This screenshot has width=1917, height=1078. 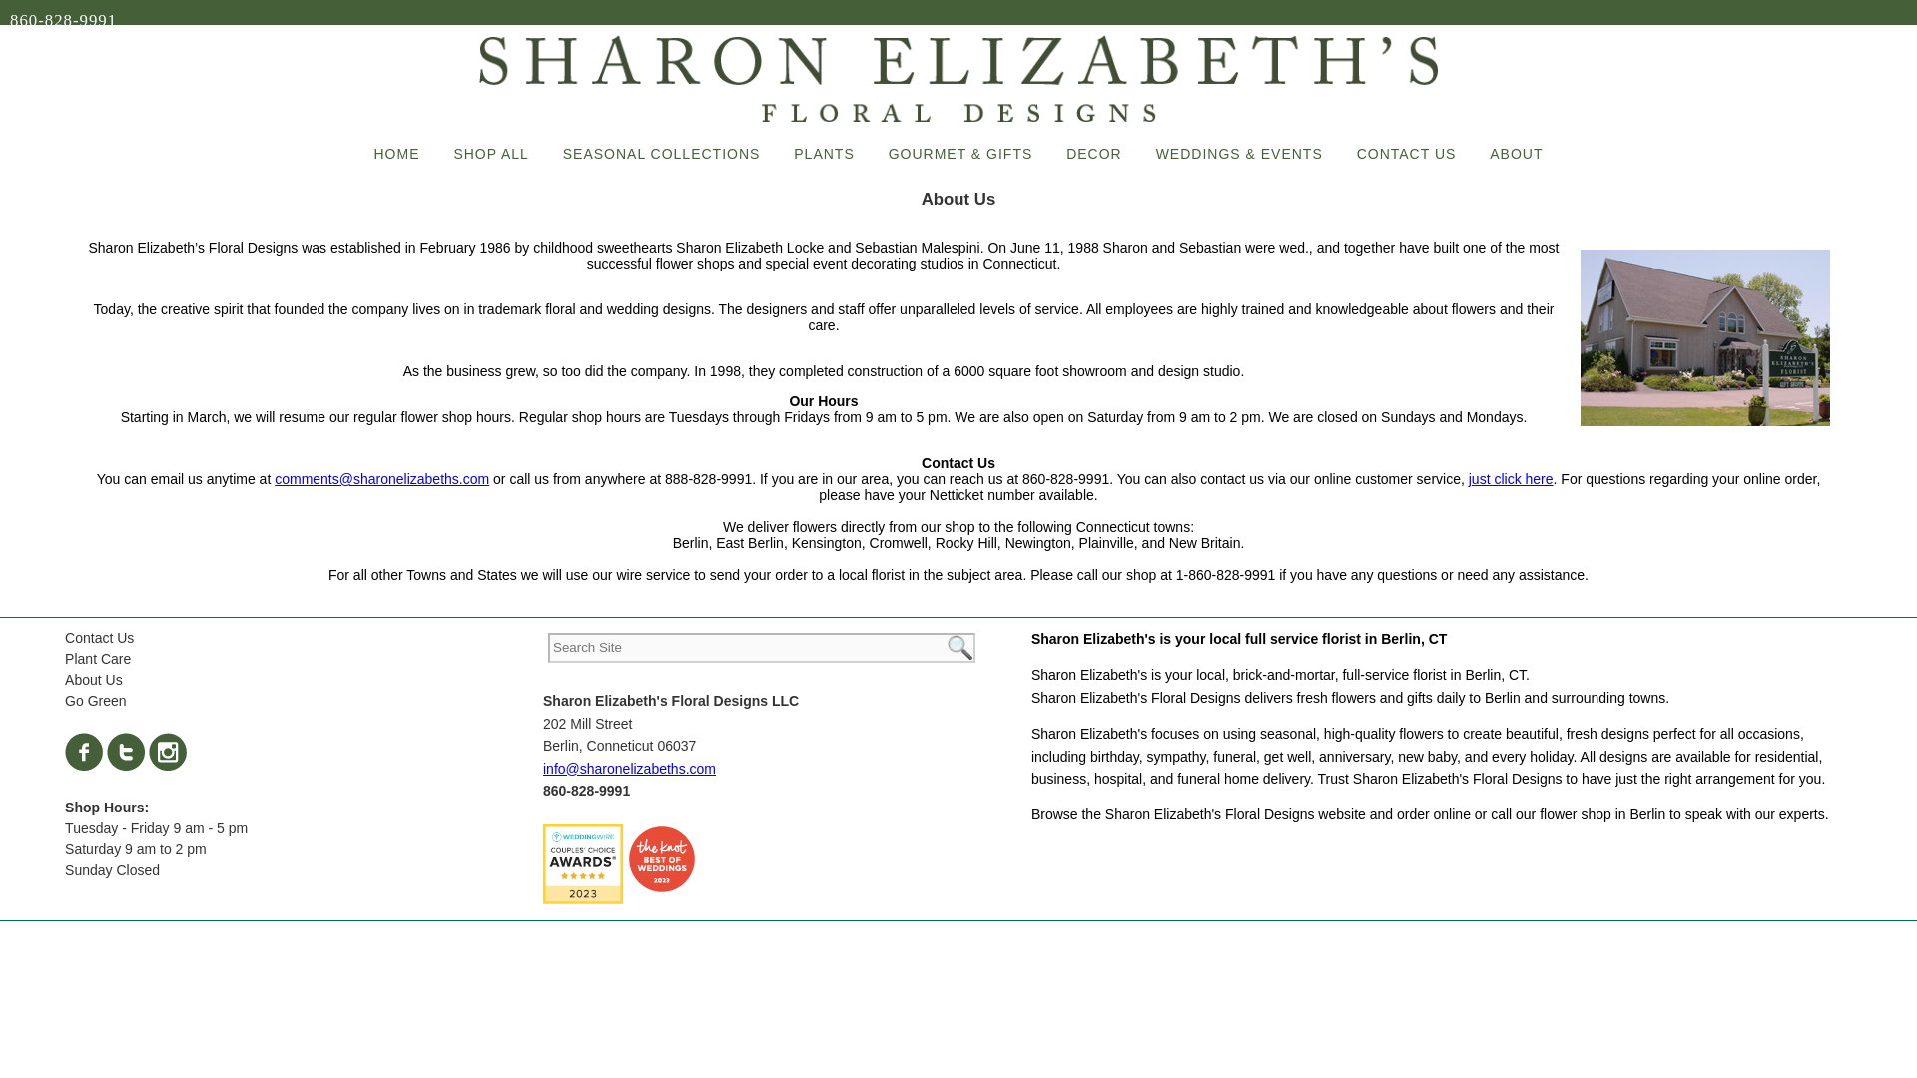 What do you see at coordinates (823, 154) in the screenshot?
I see `PLANTS` at bounding box center [823, 154].